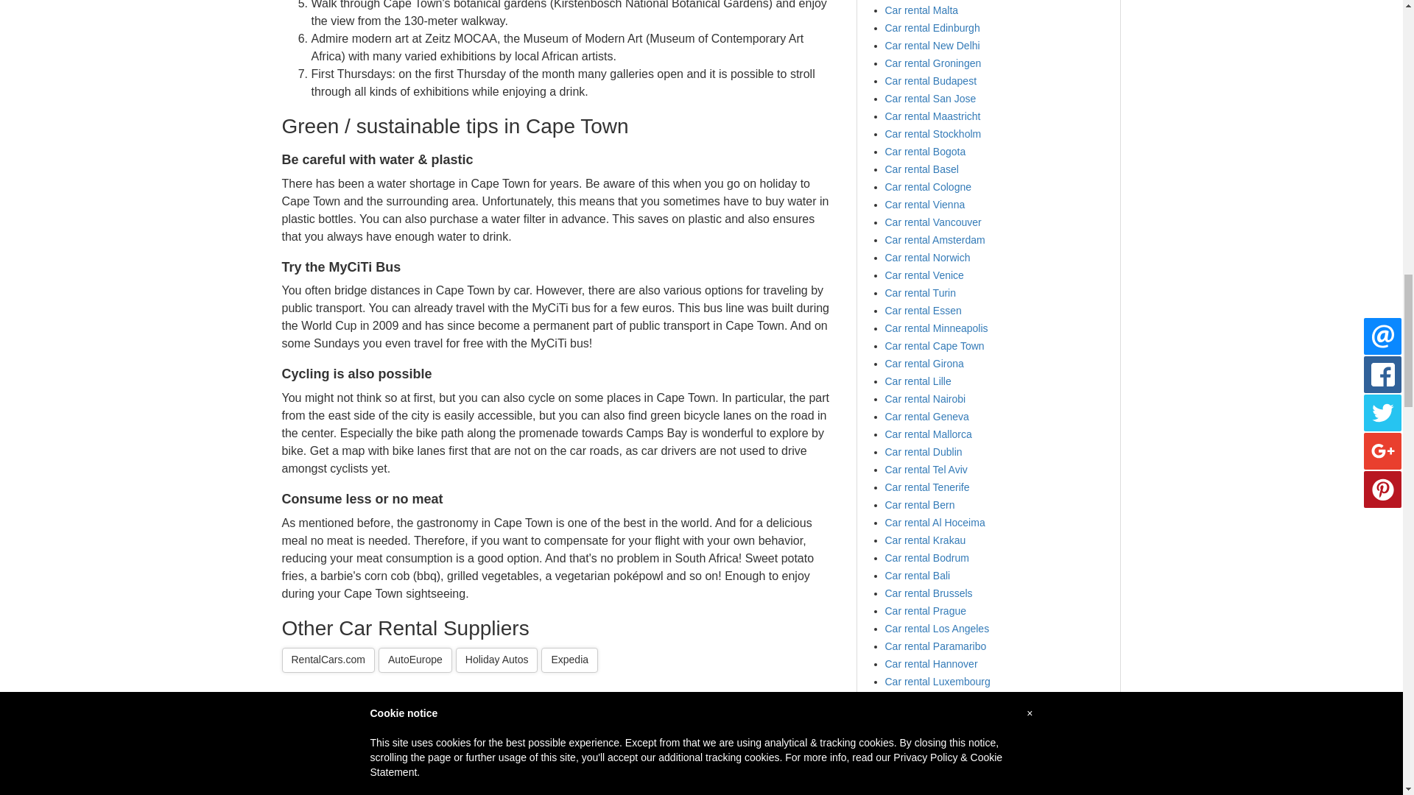  I want to click on Holiday Autos, so click(496, 660).